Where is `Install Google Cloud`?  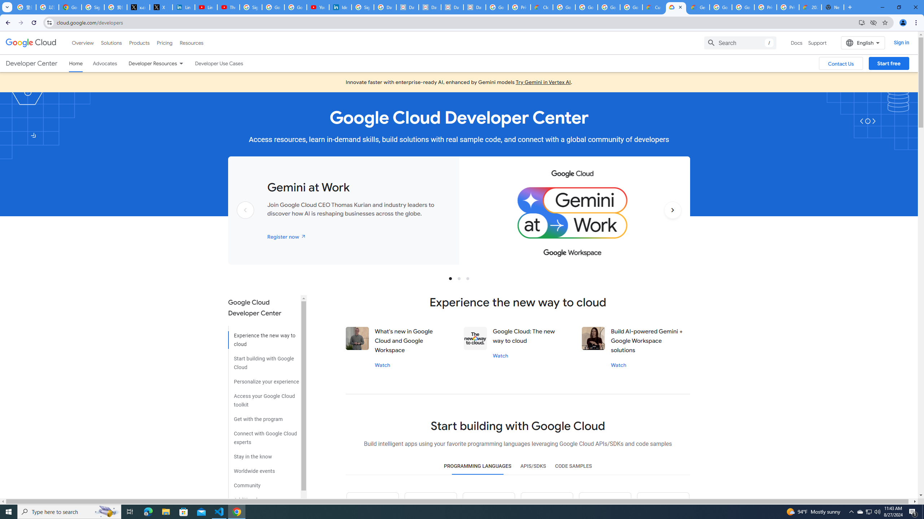 Install Google Cloud is located at coordinates (862, 22).